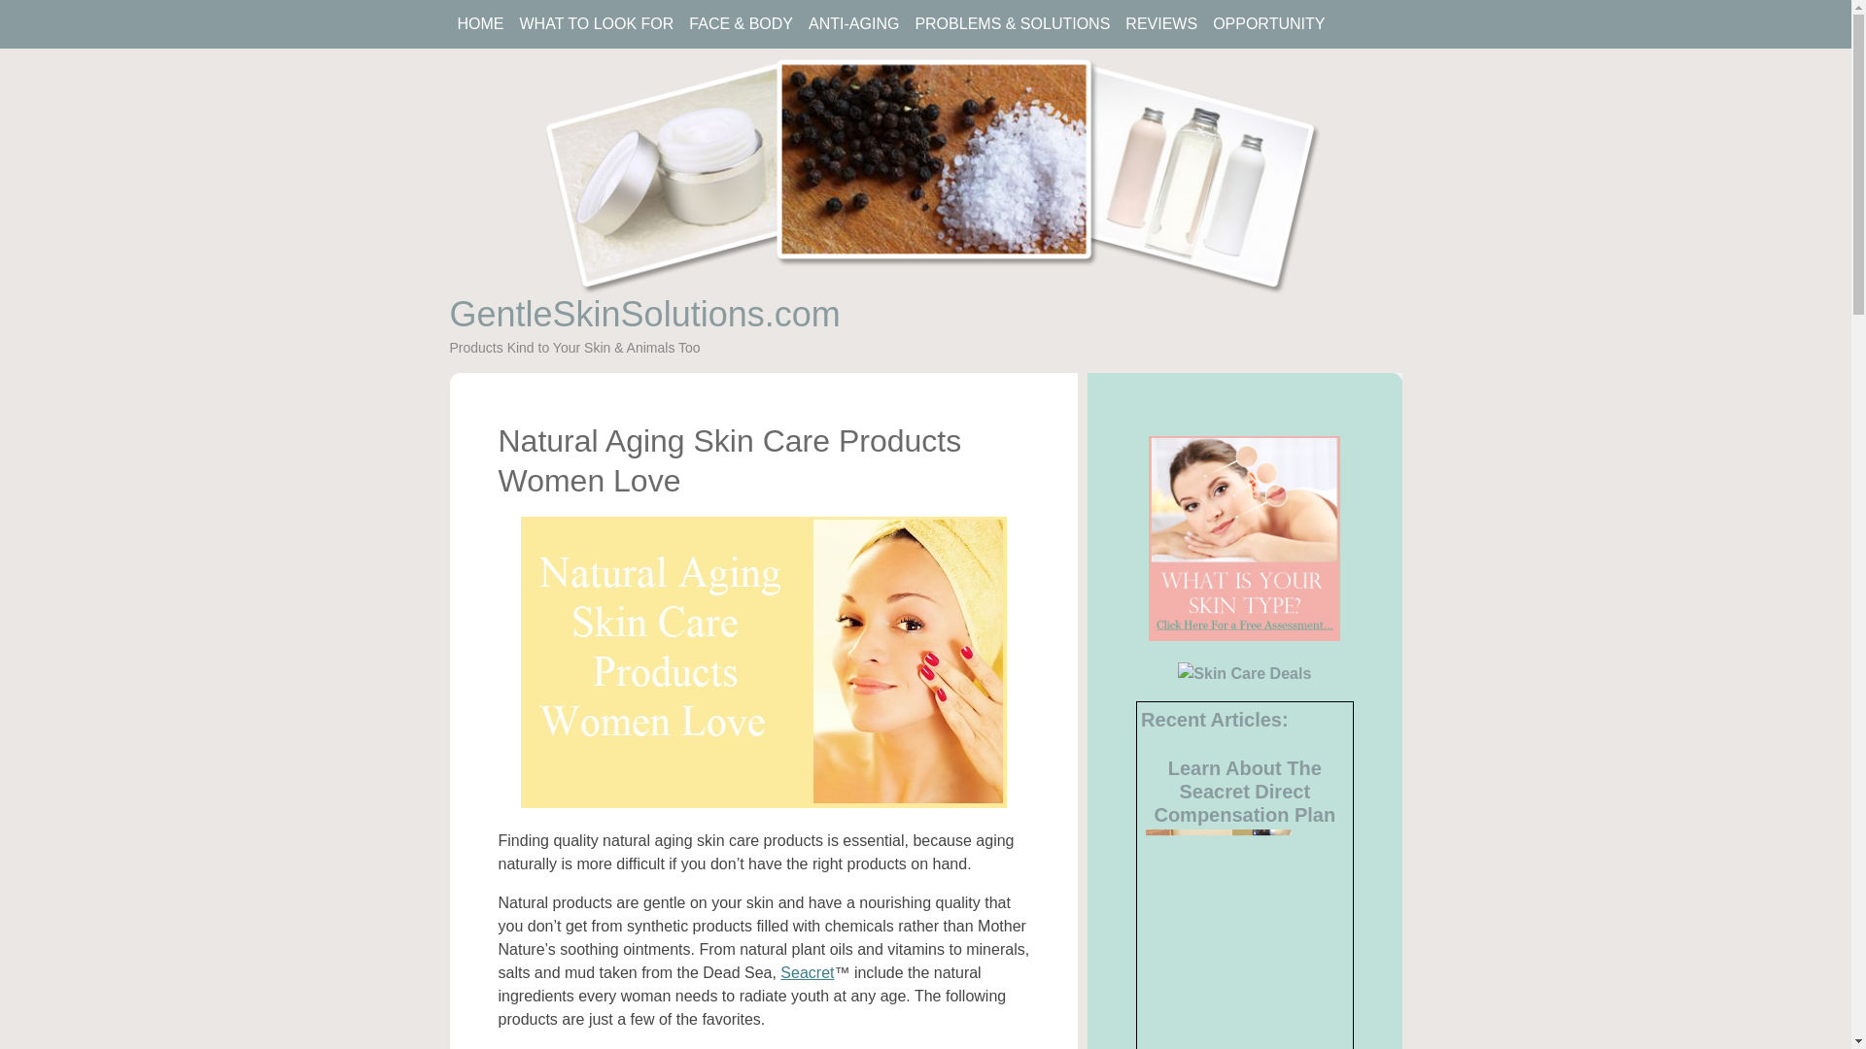  Describe the element at coordinates (853, 24) in the screenshot. I see `ANTI-AGING` at that location.